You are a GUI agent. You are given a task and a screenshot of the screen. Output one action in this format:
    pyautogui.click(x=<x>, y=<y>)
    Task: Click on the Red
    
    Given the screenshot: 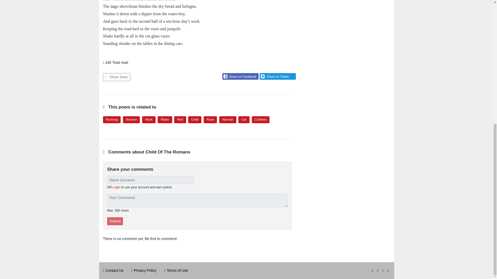 What is the action you would take?
    pyautogui.click(x=180, y=119)
    